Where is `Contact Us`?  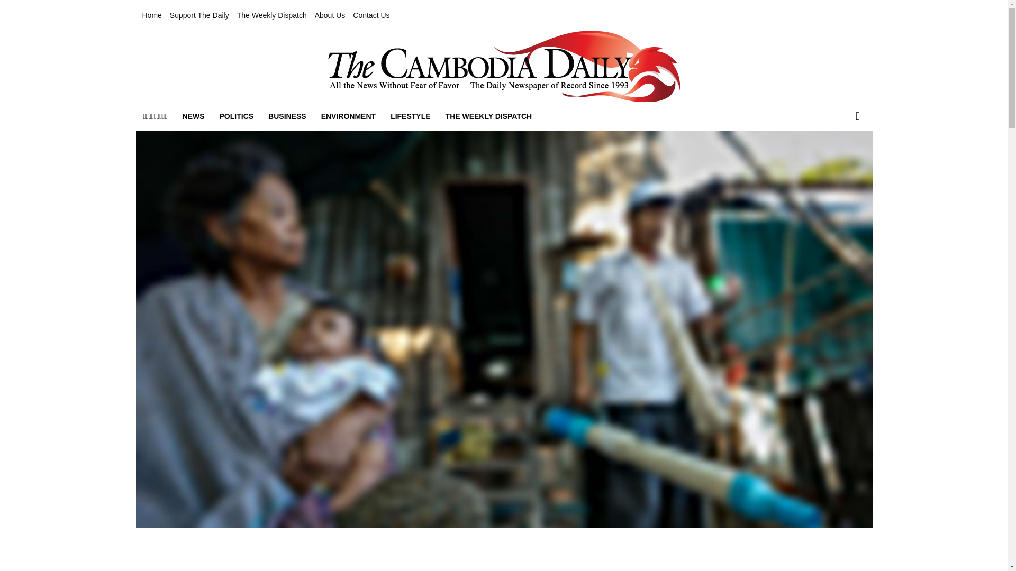
Contact Us is located at coordinates (370, 15).